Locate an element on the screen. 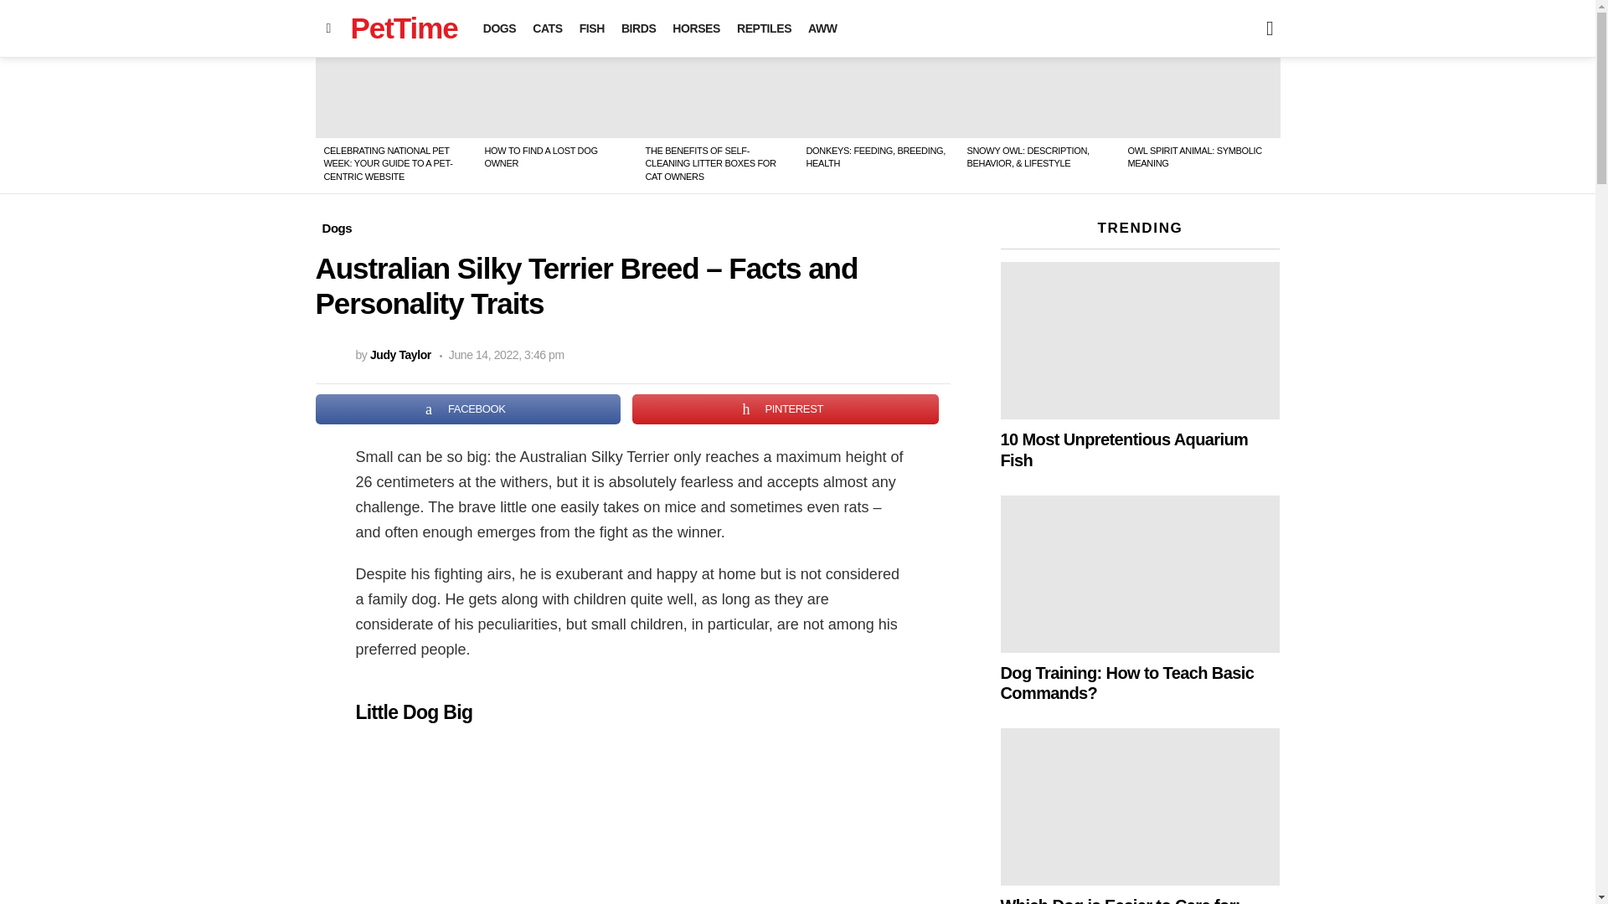 The image size is (1608, 904). CATS is located at coordinates (547, 28).